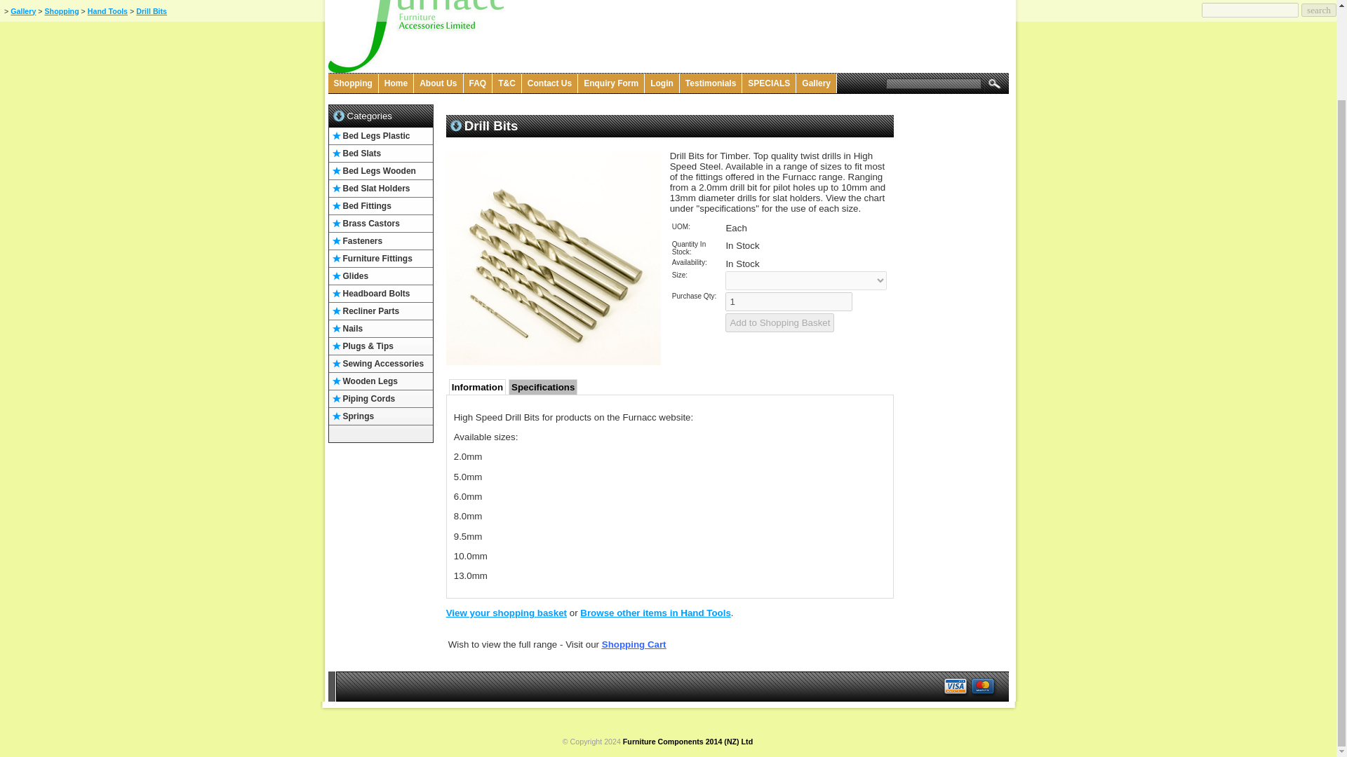 This screenshot has width=1347, height=757. I want to click on Bed Slats, so click(380, 154).